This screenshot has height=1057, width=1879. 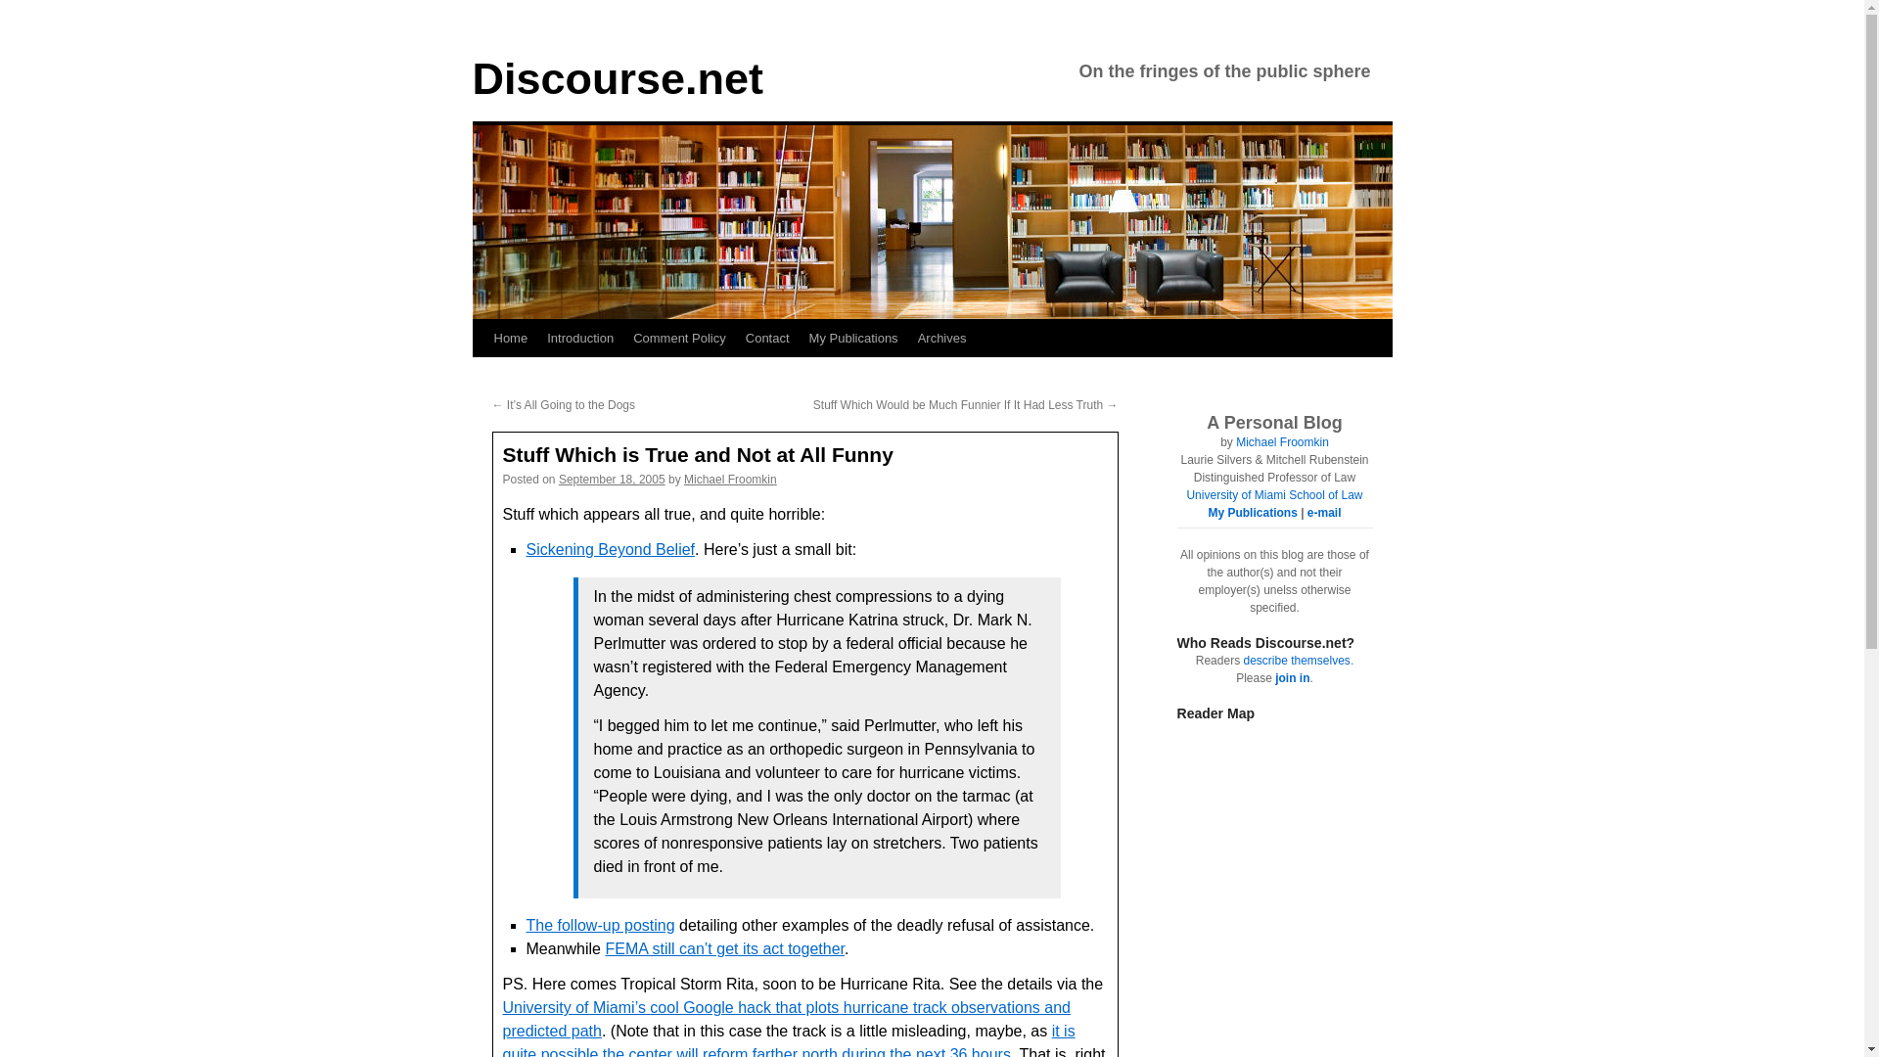 What do you see at coordinates (600, 925) in the screenshot?
I see `The follow-up posting` at bounding box center [600, 925].